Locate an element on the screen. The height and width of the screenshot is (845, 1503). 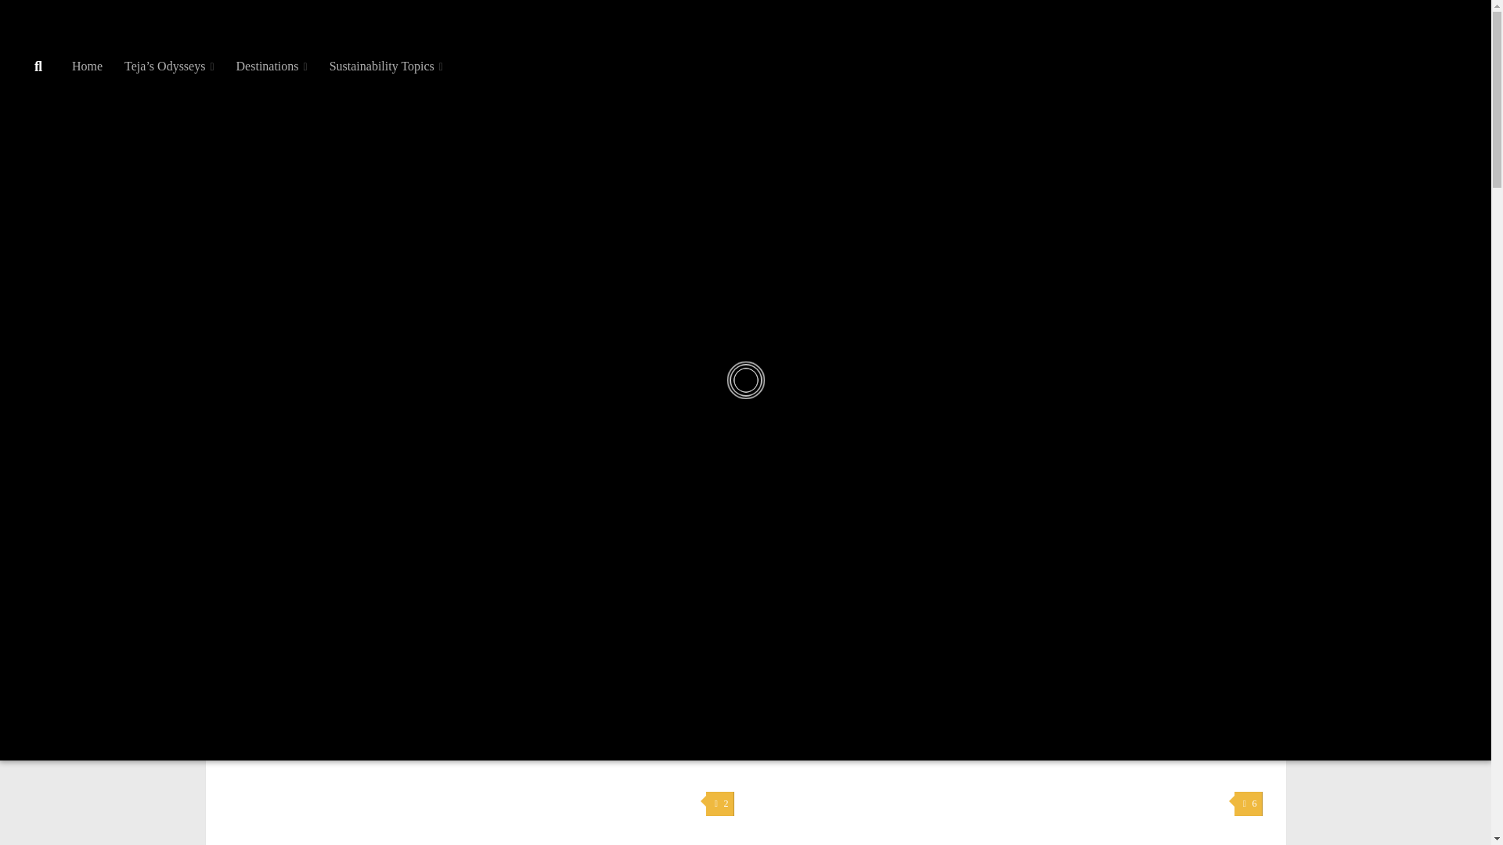
Below content is located at coordinates (58, 21).